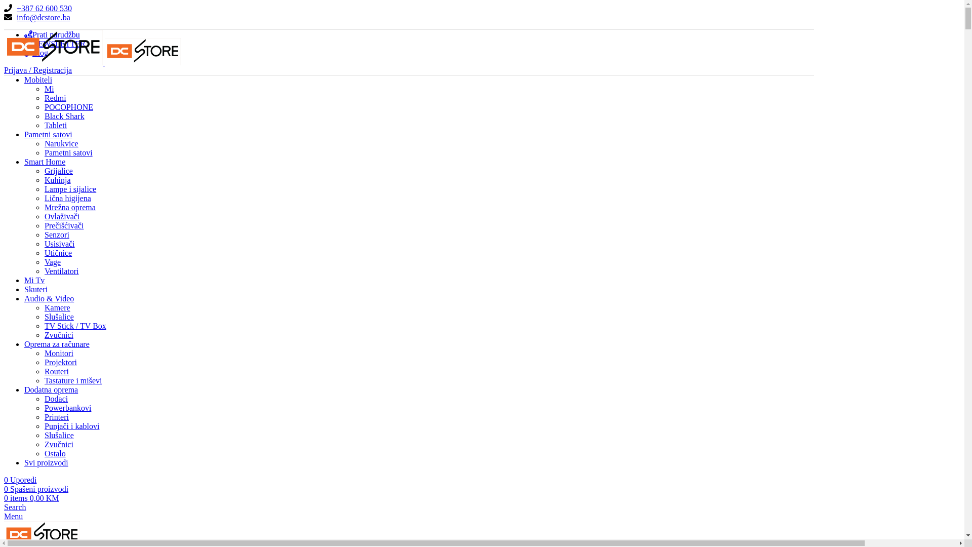  I want to click on Powerbankovi, so click(68, 408).